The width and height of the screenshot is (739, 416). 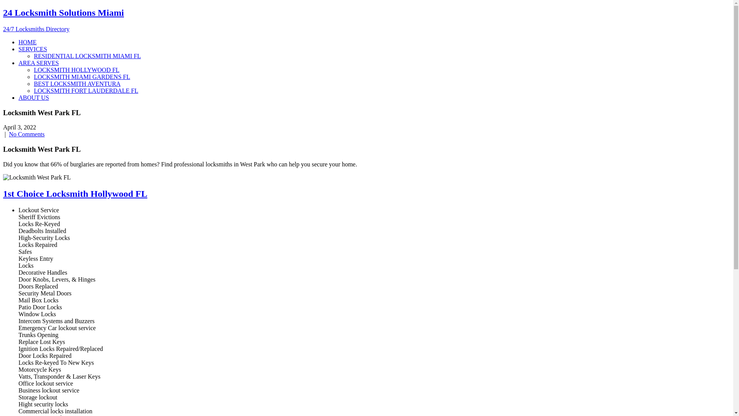 What do you see at coordinates (38, 63) in the screenshot?
I see `AREA SERVES` at bounding box center [38, 63].